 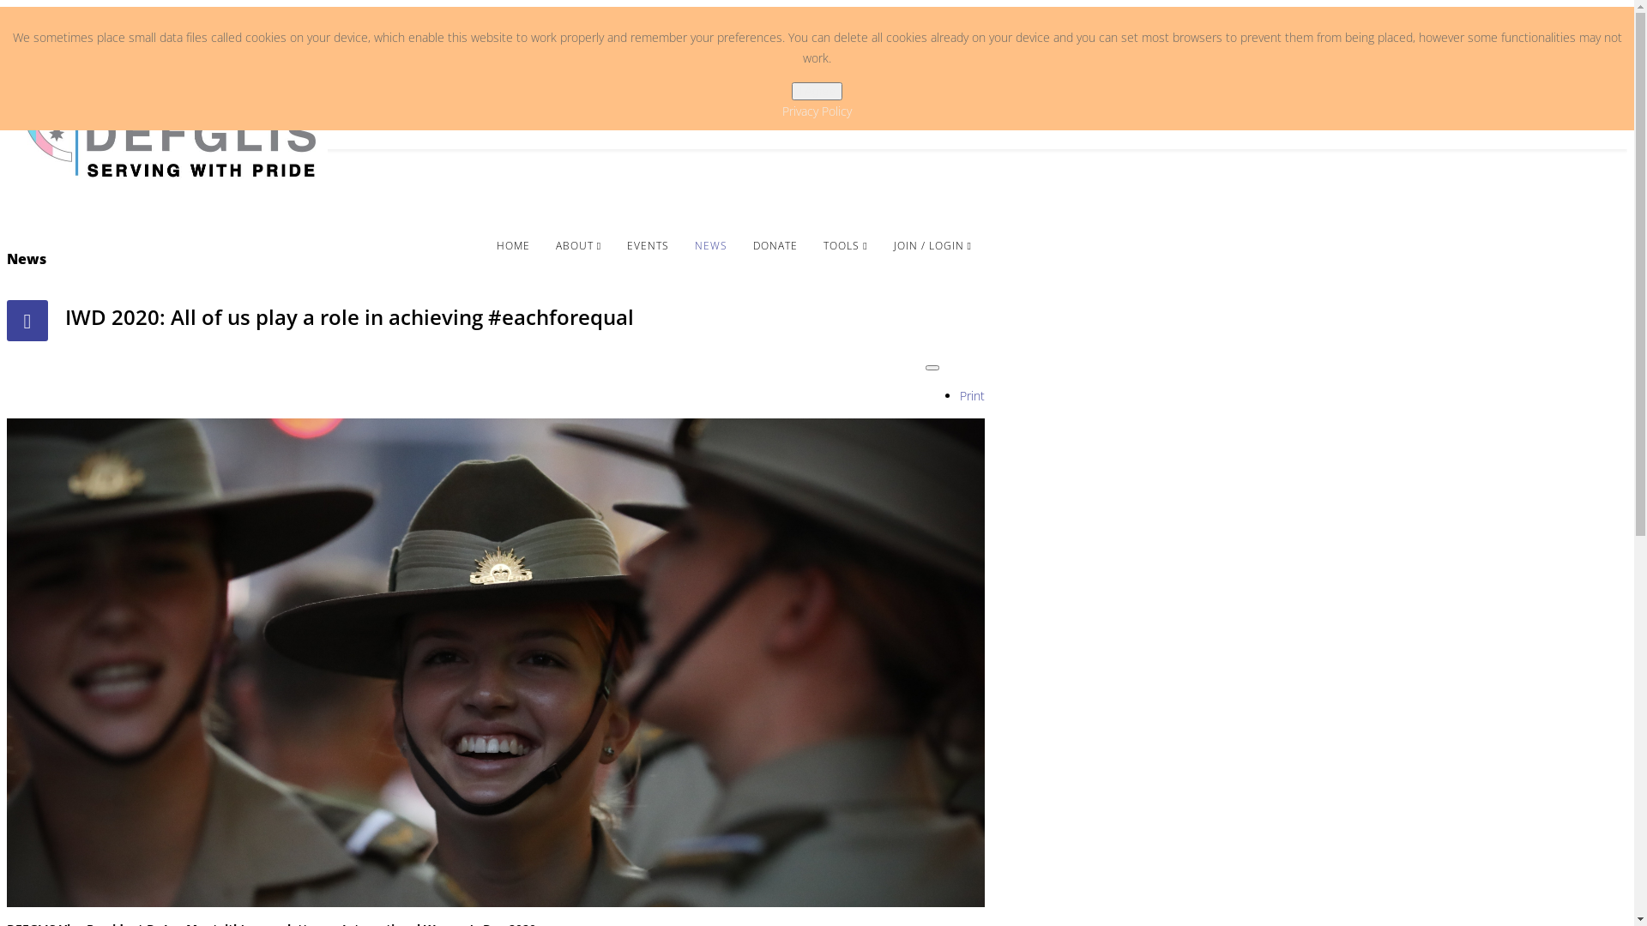 What do you see at coordinates (513, 245) in the screenshot?
I see `HOME` at bounding box center [513, 245].